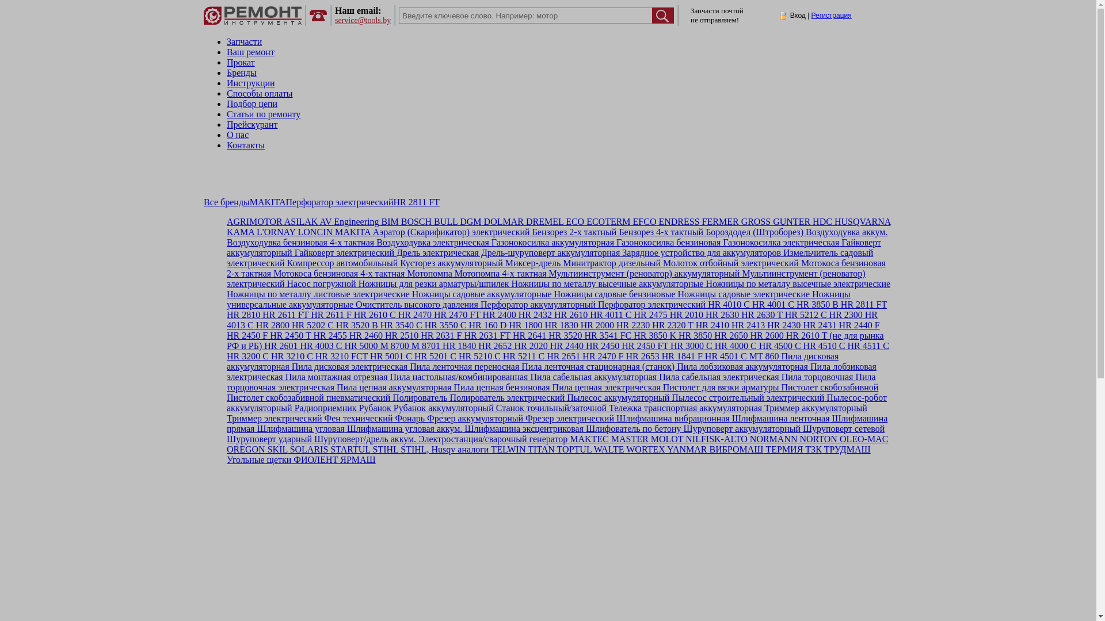  Describe the element at coordinates (365, 336) in the screenshot. I see `HR 2460` at that location.